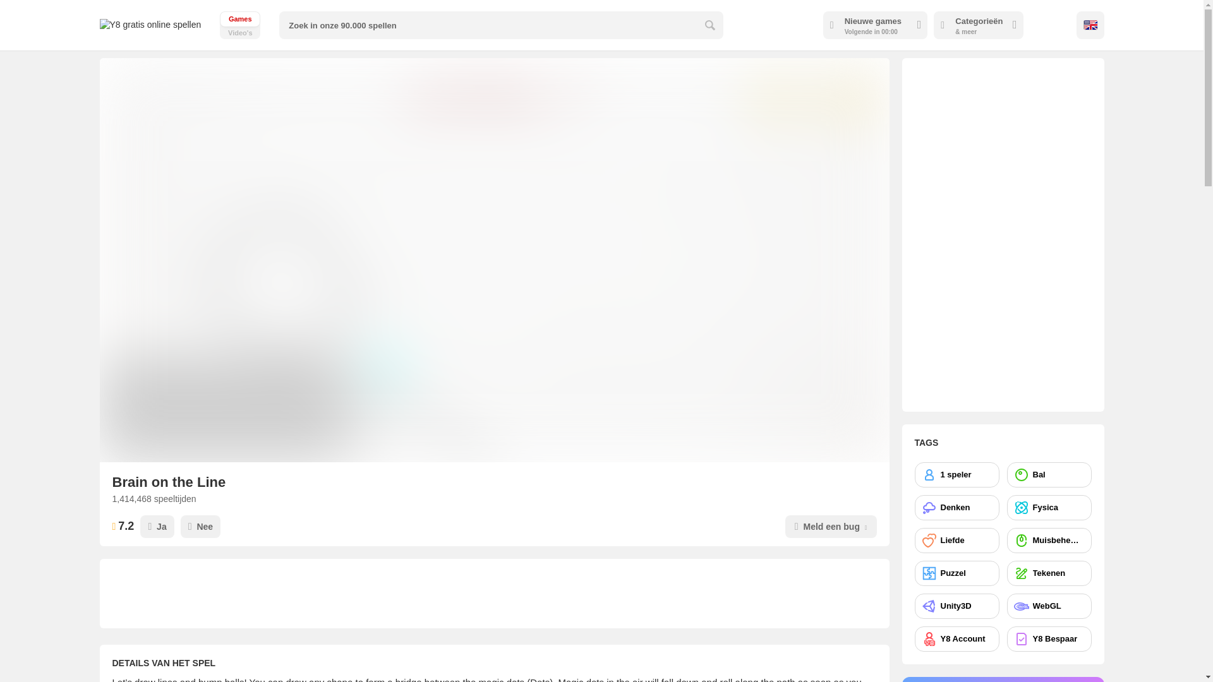 The image size is (1213, 682). I want to click on Y8 Account, so click(1049, 540).